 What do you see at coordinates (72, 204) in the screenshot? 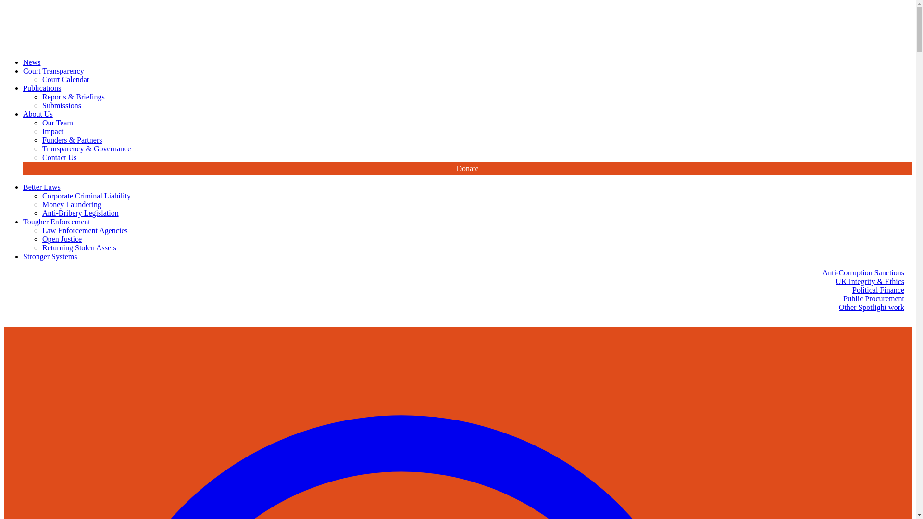
I see `Money Laundering` at bounding box center [72, 204].